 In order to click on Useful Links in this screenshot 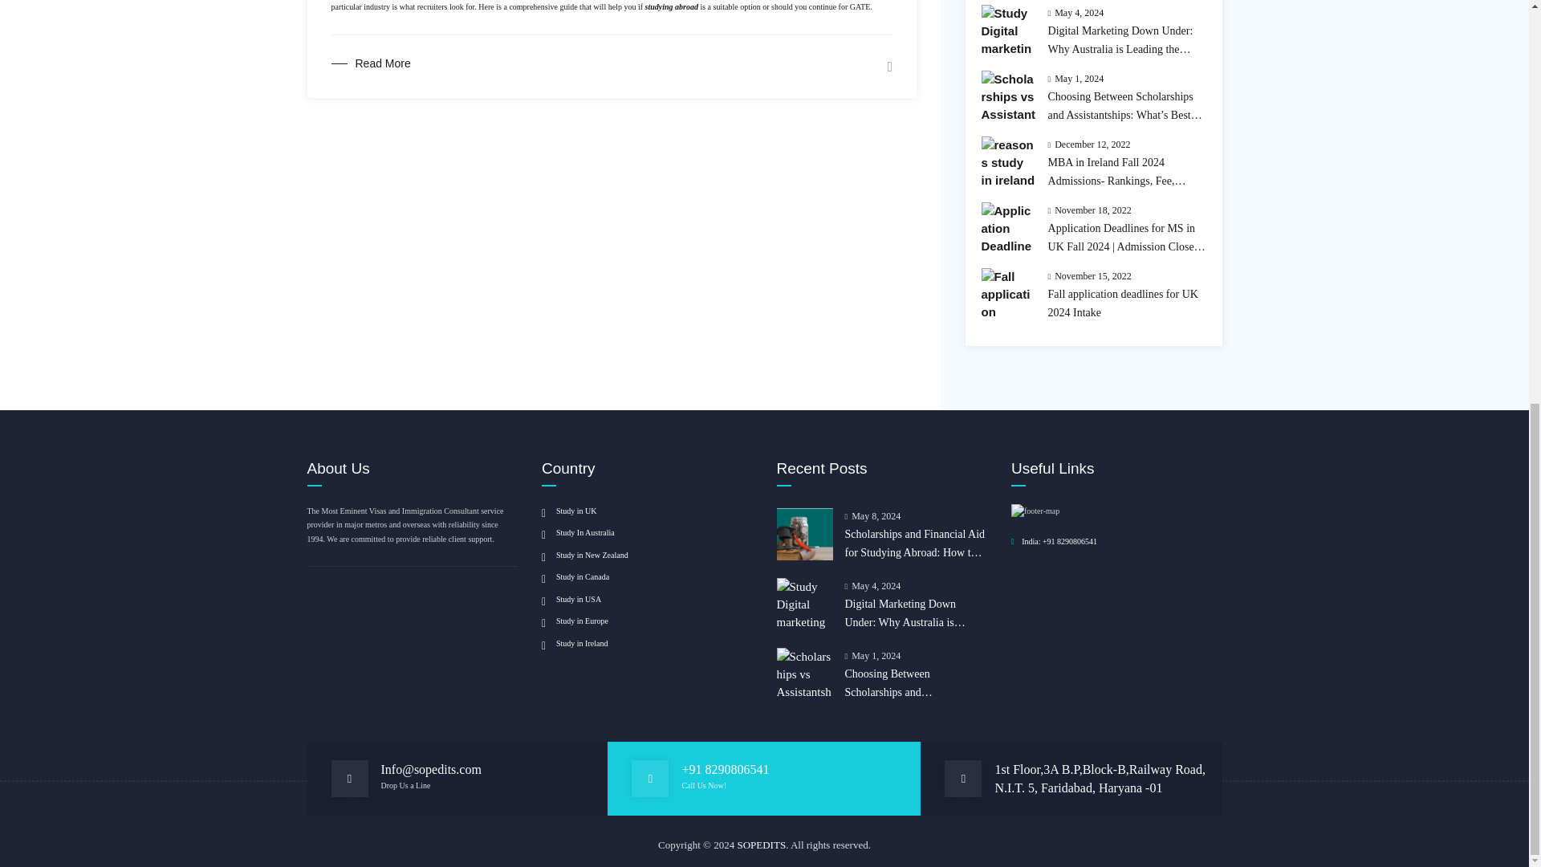, I will do `click(1035, 511)`.